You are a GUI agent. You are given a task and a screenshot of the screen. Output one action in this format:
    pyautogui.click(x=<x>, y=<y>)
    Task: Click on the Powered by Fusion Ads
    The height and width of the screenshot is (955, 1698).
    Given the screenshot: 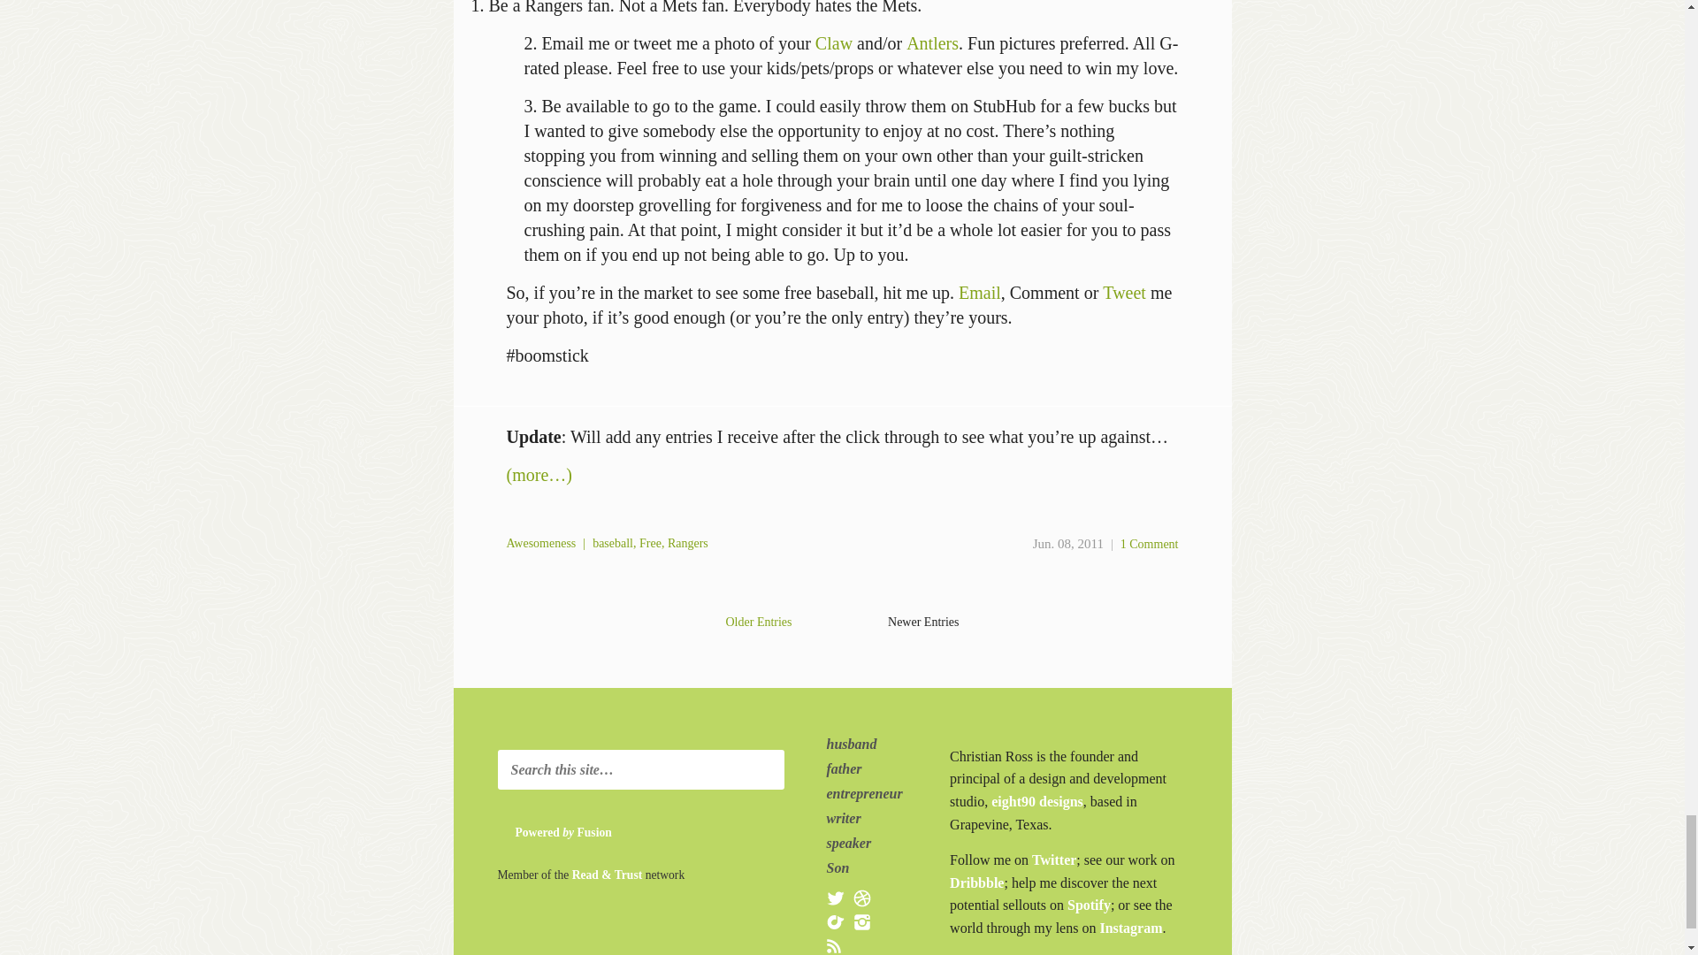 What is the action you would take?
    pyautogui.click(x=589, y=832)
    